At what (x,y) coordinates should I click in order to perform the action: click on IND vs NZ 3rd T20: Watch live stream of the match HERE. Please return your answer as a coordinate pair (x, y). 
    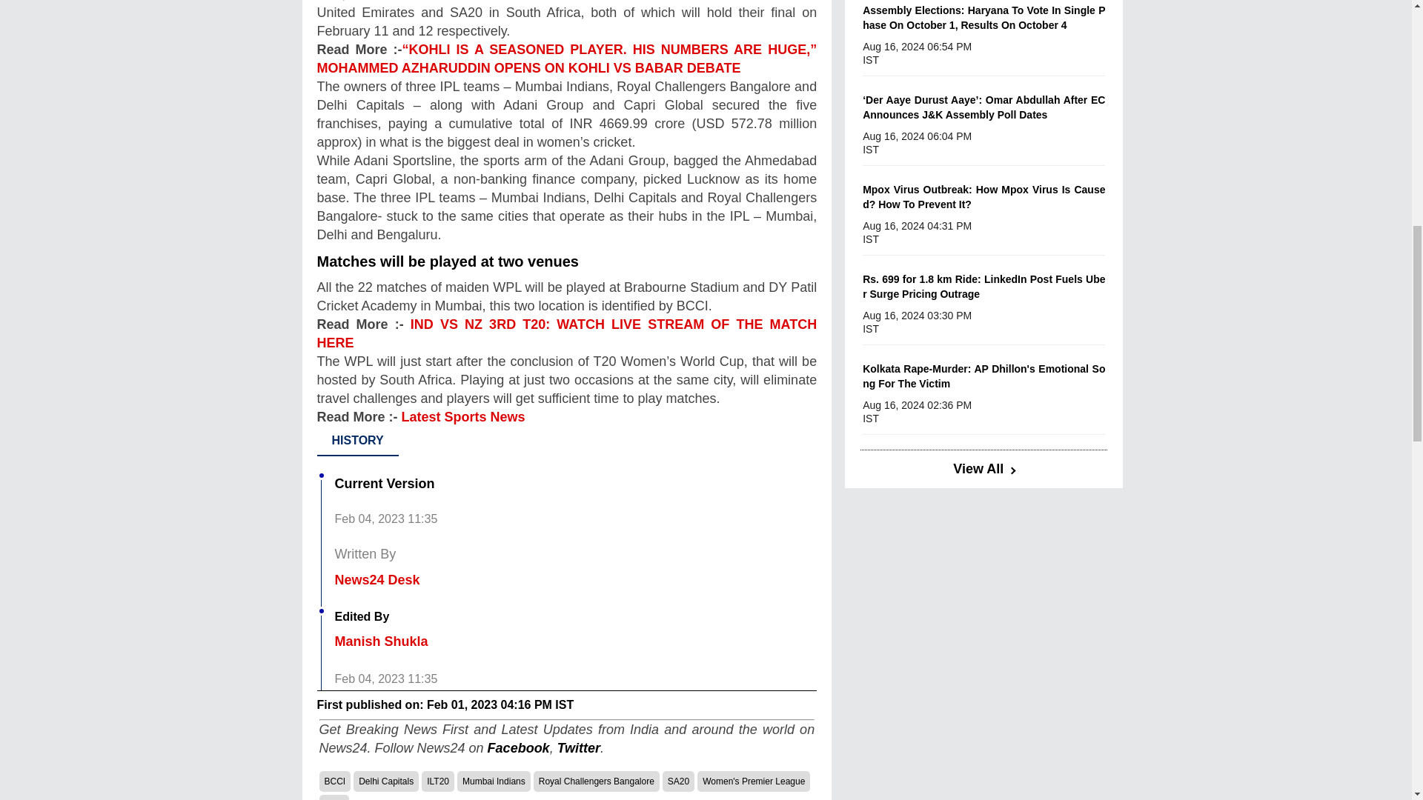
    Looking at the image, I should click on (567, 333).